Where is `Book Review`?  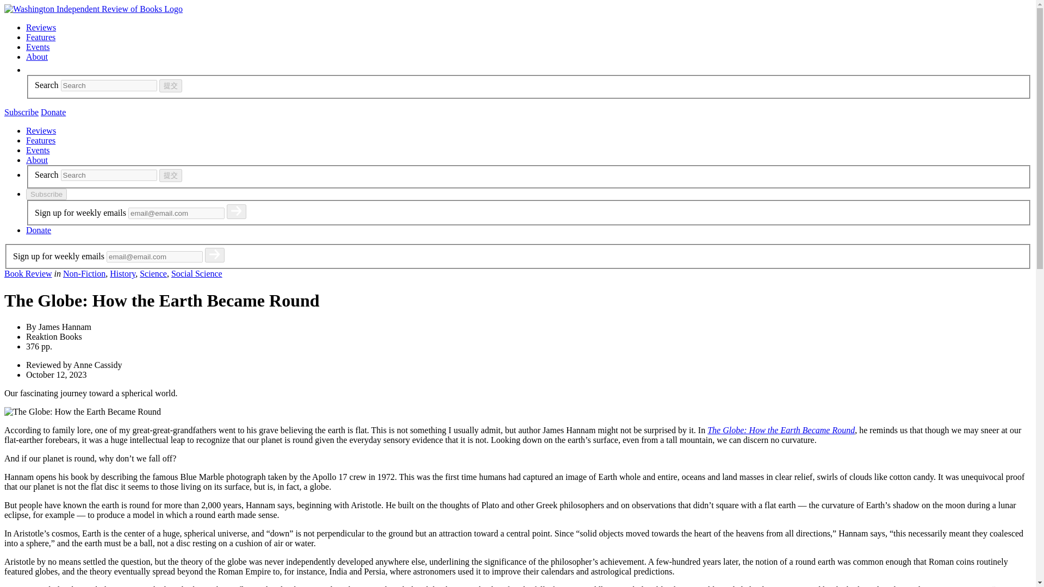 Book Review is located at coordinates (28, 273).